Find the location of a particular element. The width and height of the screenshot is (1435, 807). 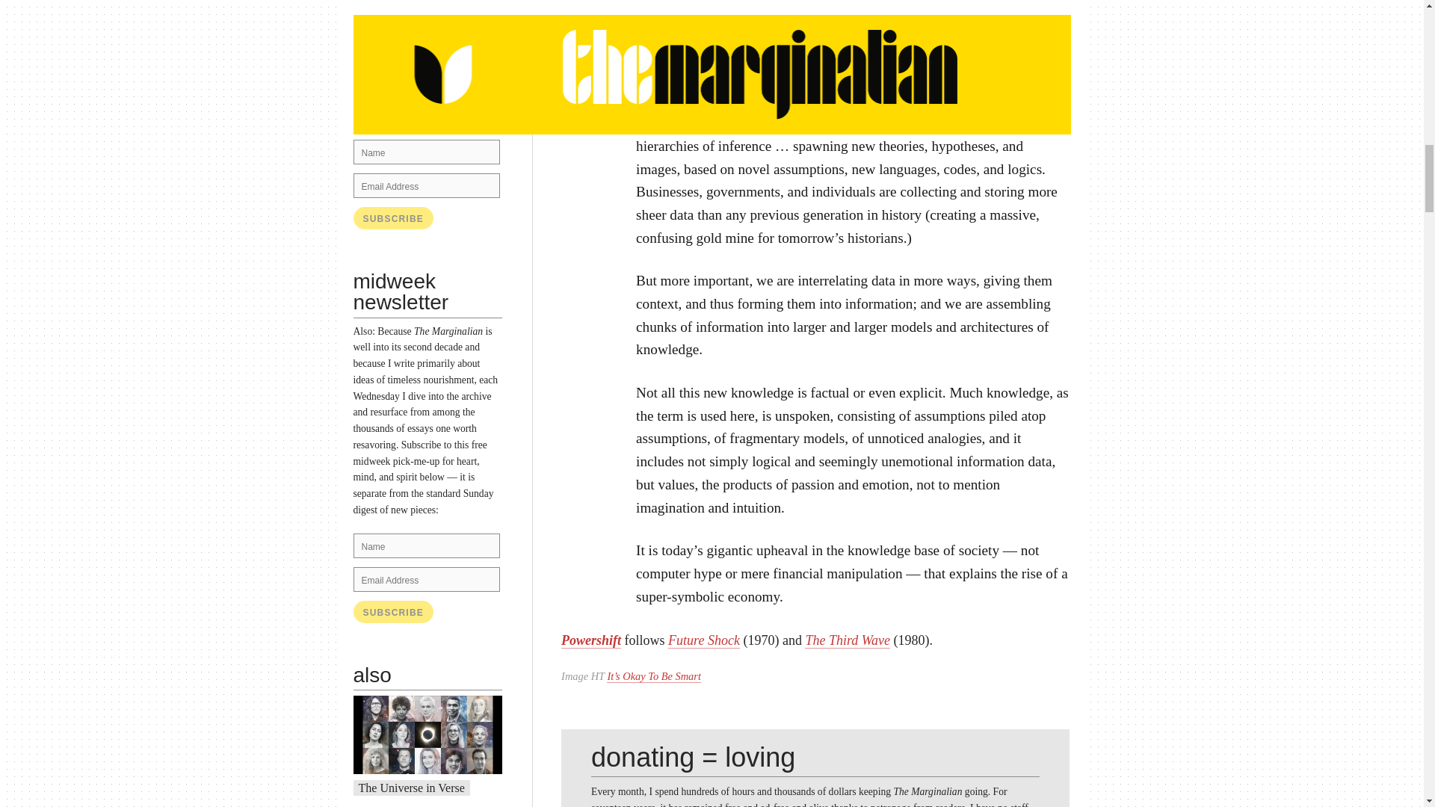

The Universe in Verse is located at coordinates (412, 788).